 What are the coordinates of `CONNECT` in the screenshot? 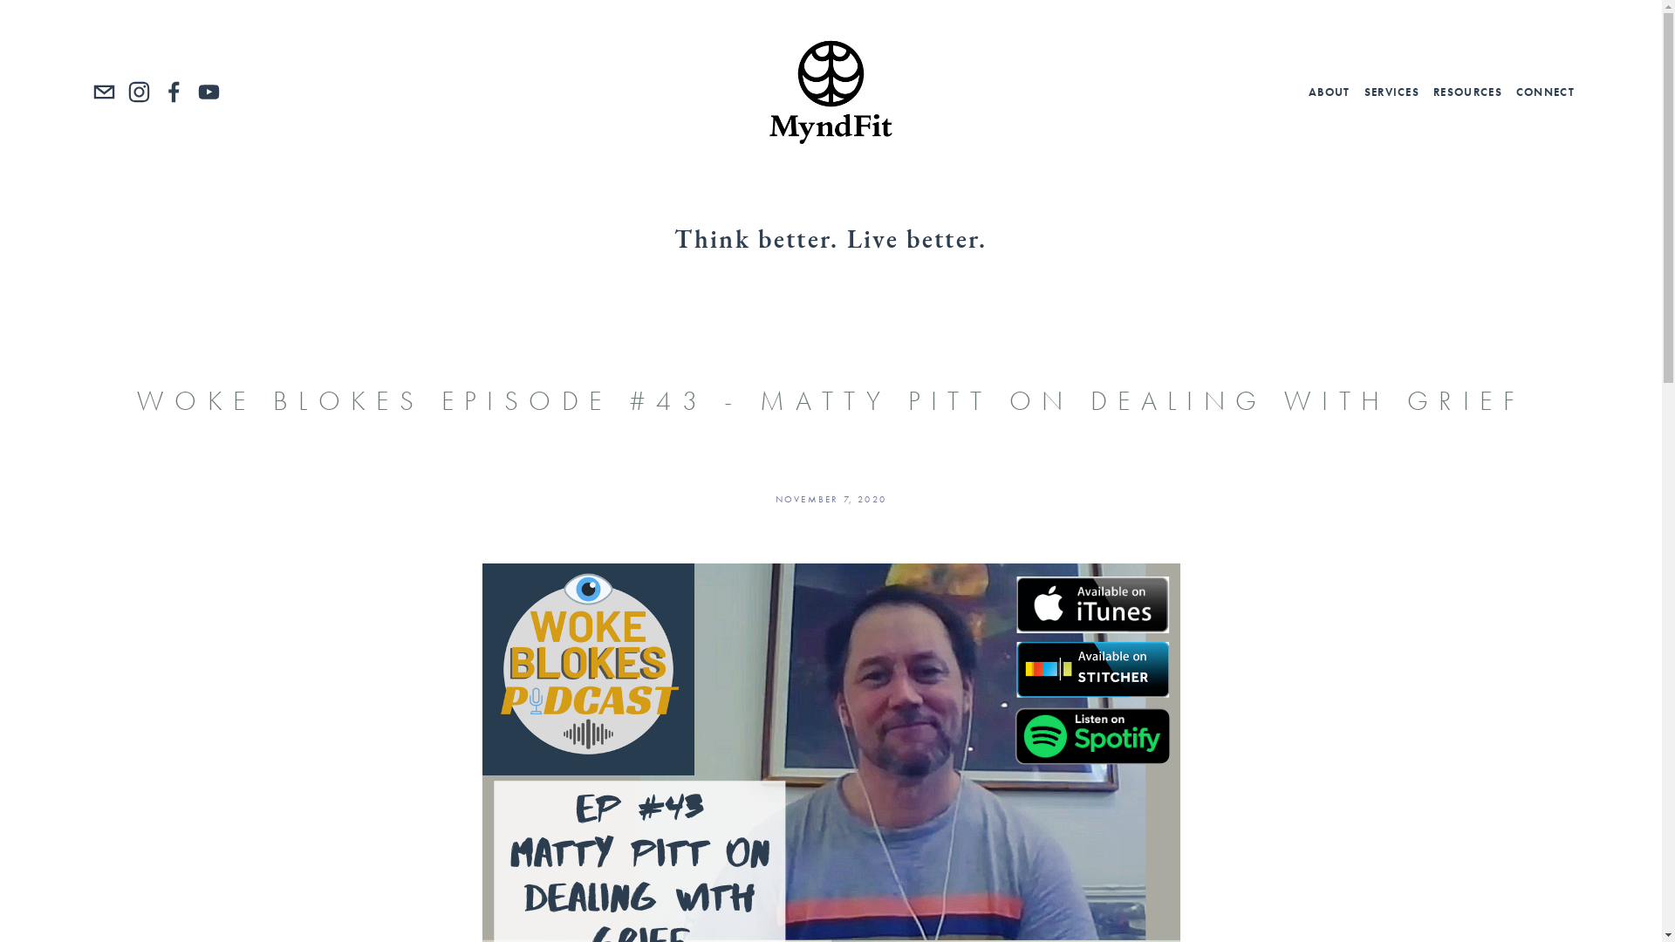 It's located at (1546, 92).